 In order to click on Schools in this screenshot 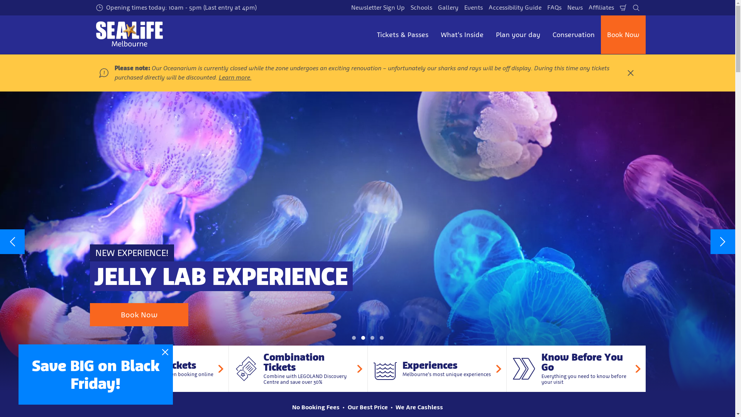, I will do `click(421, 8)`.